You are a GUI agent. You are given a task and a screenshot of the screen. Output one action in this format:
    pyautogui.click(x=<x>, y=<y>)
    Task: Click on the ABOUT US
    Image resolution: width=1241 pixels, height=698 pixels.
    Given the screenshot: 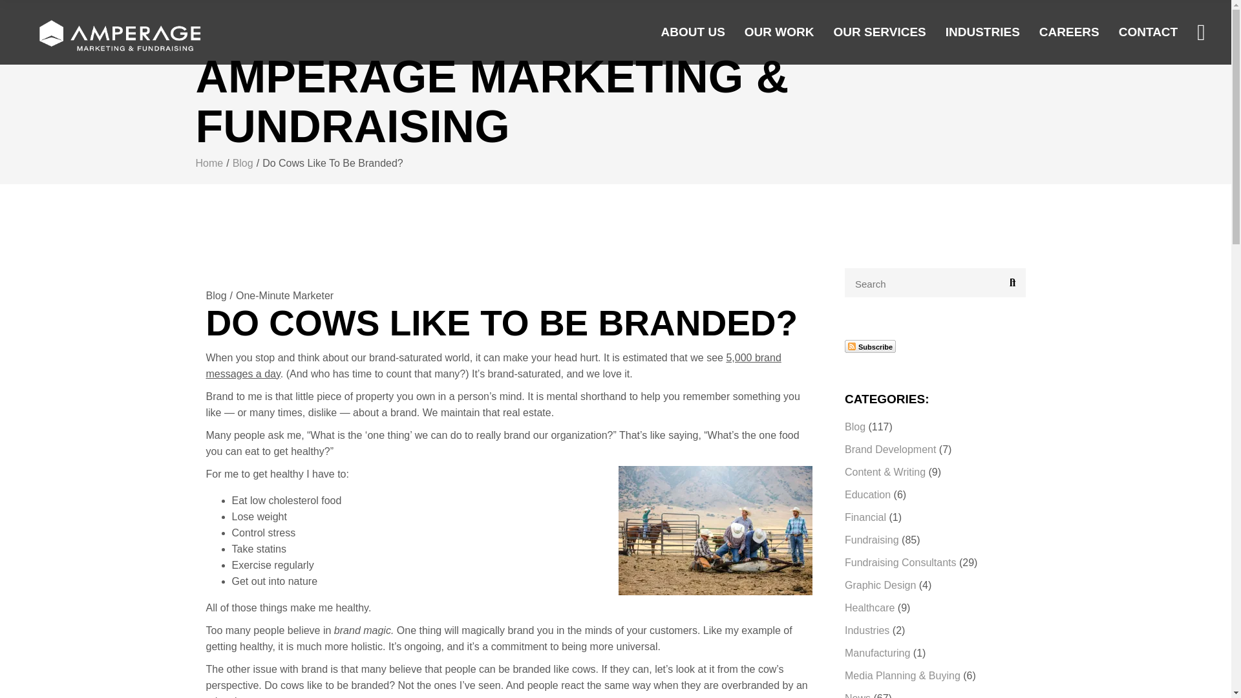 What is the action you would take?
    pyautogui.click(x=693, y=32)
    